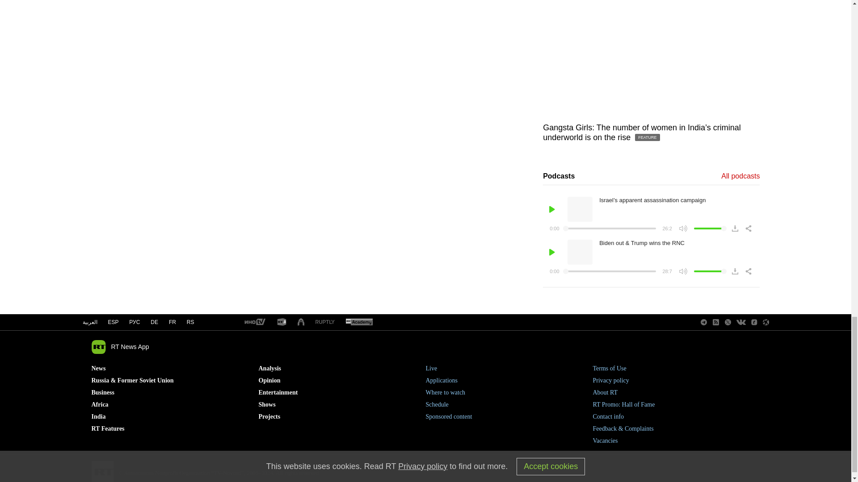 Image resolution: width=858 pixels, height=482 pixels. I want to click on RT , so click(359, 322).